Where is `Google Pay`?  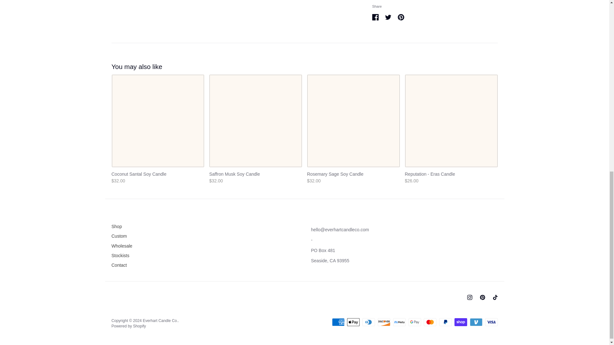
Google Pay is located at coordinates (414, 322).